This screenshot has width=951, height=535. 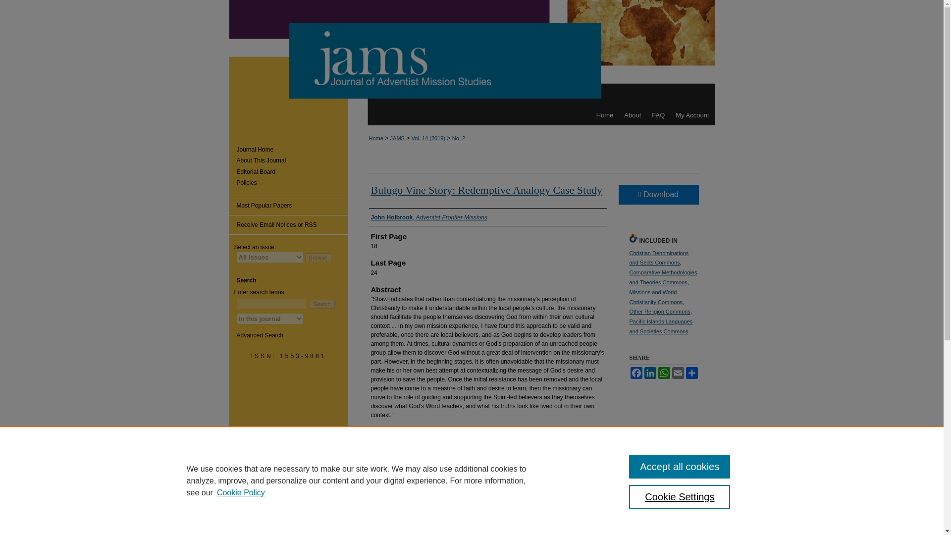 What do you see at coordinates (292, 149) in the screenshot?
I see `Journal Home` at bounding box center [292, 149].